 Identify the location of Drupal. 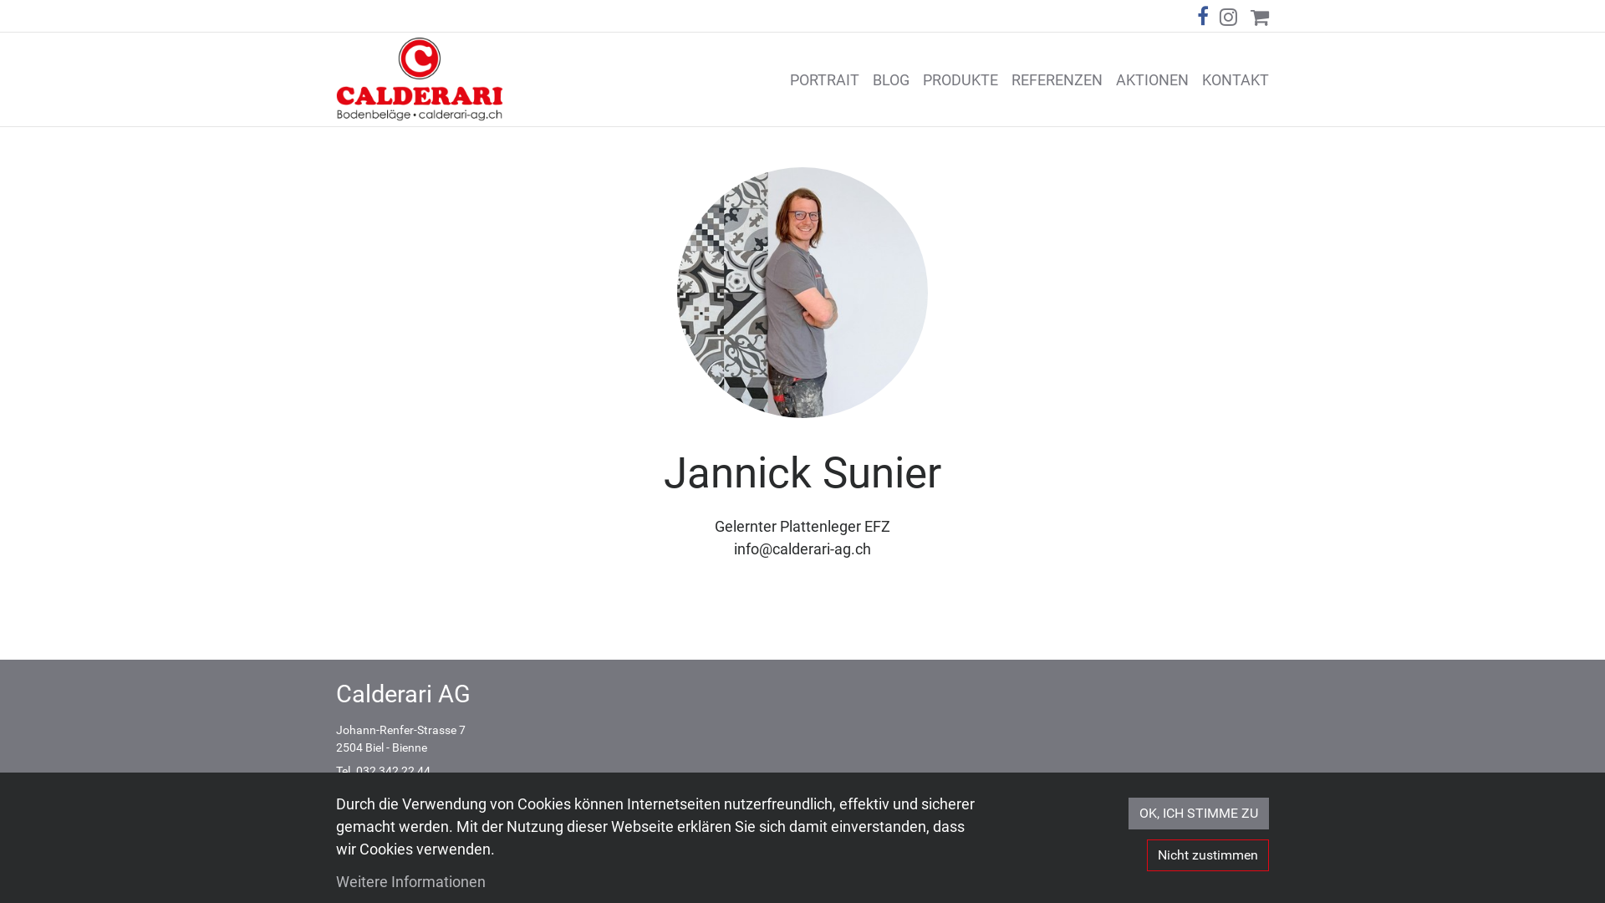
(918, 883).